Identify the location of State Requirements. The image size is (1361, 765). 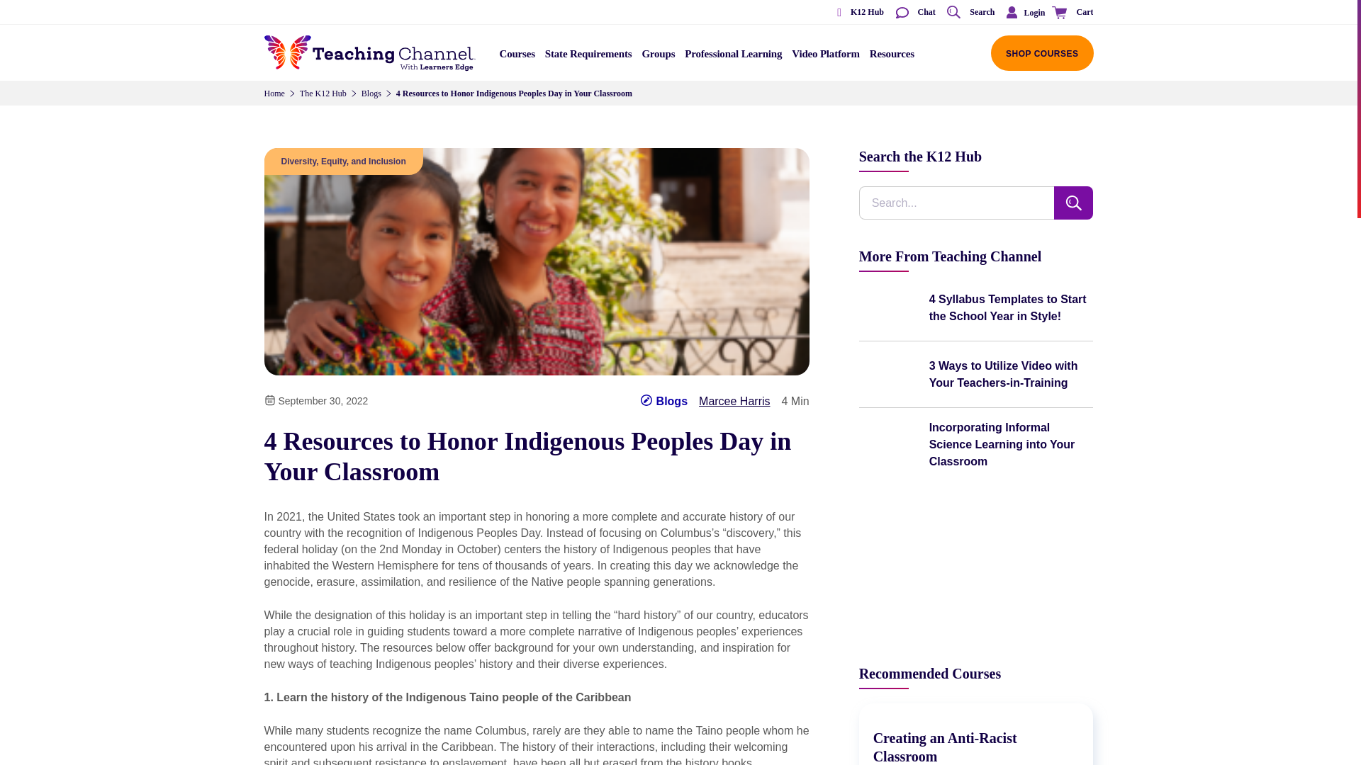
(588, 58).